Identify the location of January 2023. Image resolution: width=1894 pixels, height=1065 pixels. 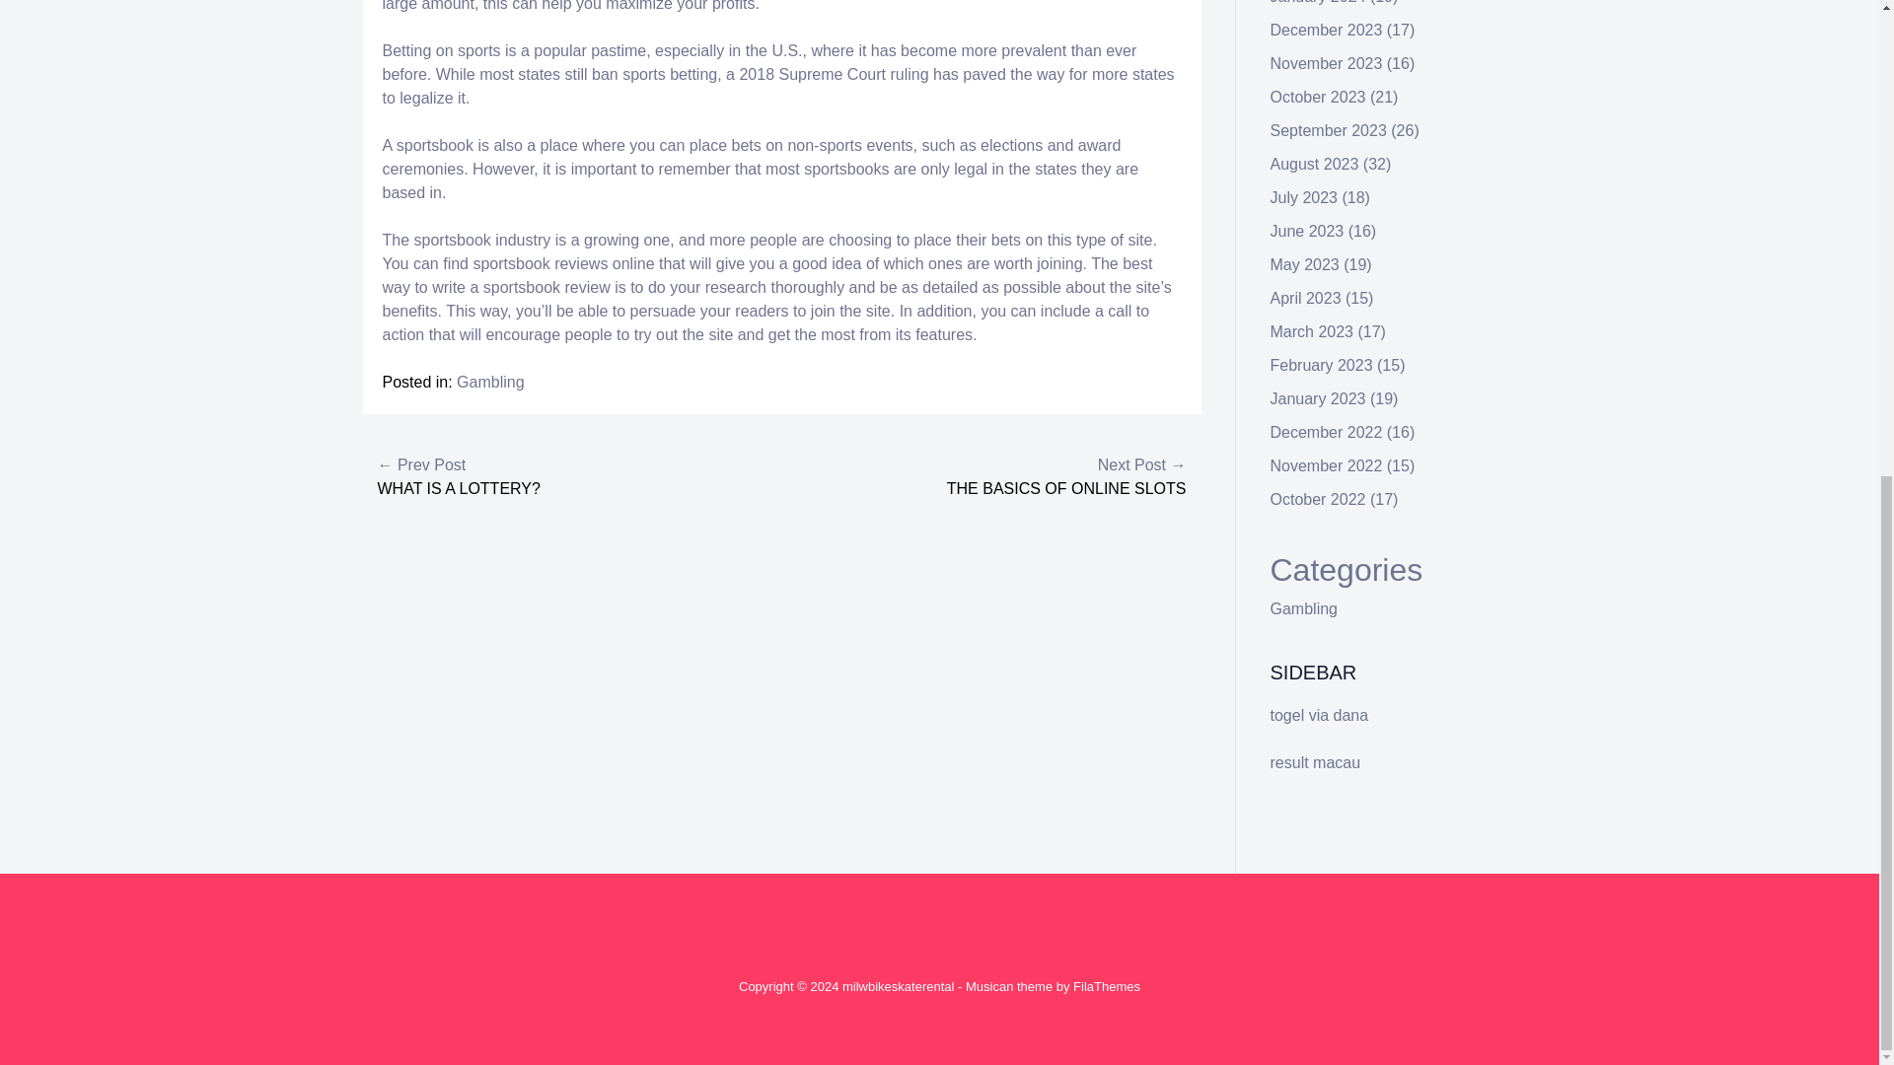
(1318, 398).